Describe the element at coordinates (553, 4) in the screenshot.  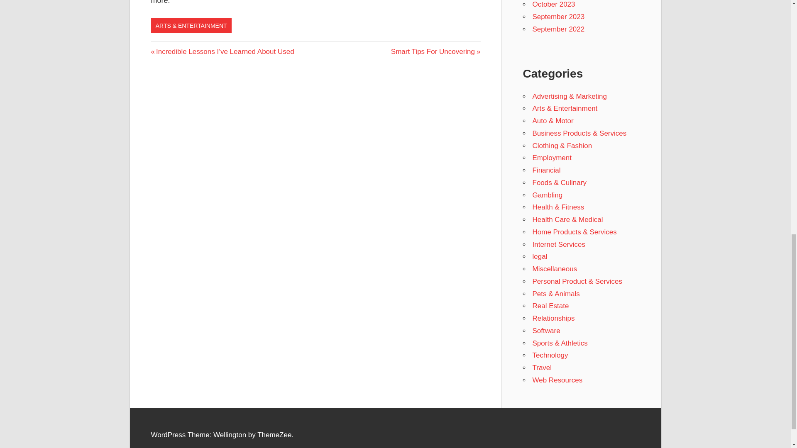
I see `October 2023` at that location.